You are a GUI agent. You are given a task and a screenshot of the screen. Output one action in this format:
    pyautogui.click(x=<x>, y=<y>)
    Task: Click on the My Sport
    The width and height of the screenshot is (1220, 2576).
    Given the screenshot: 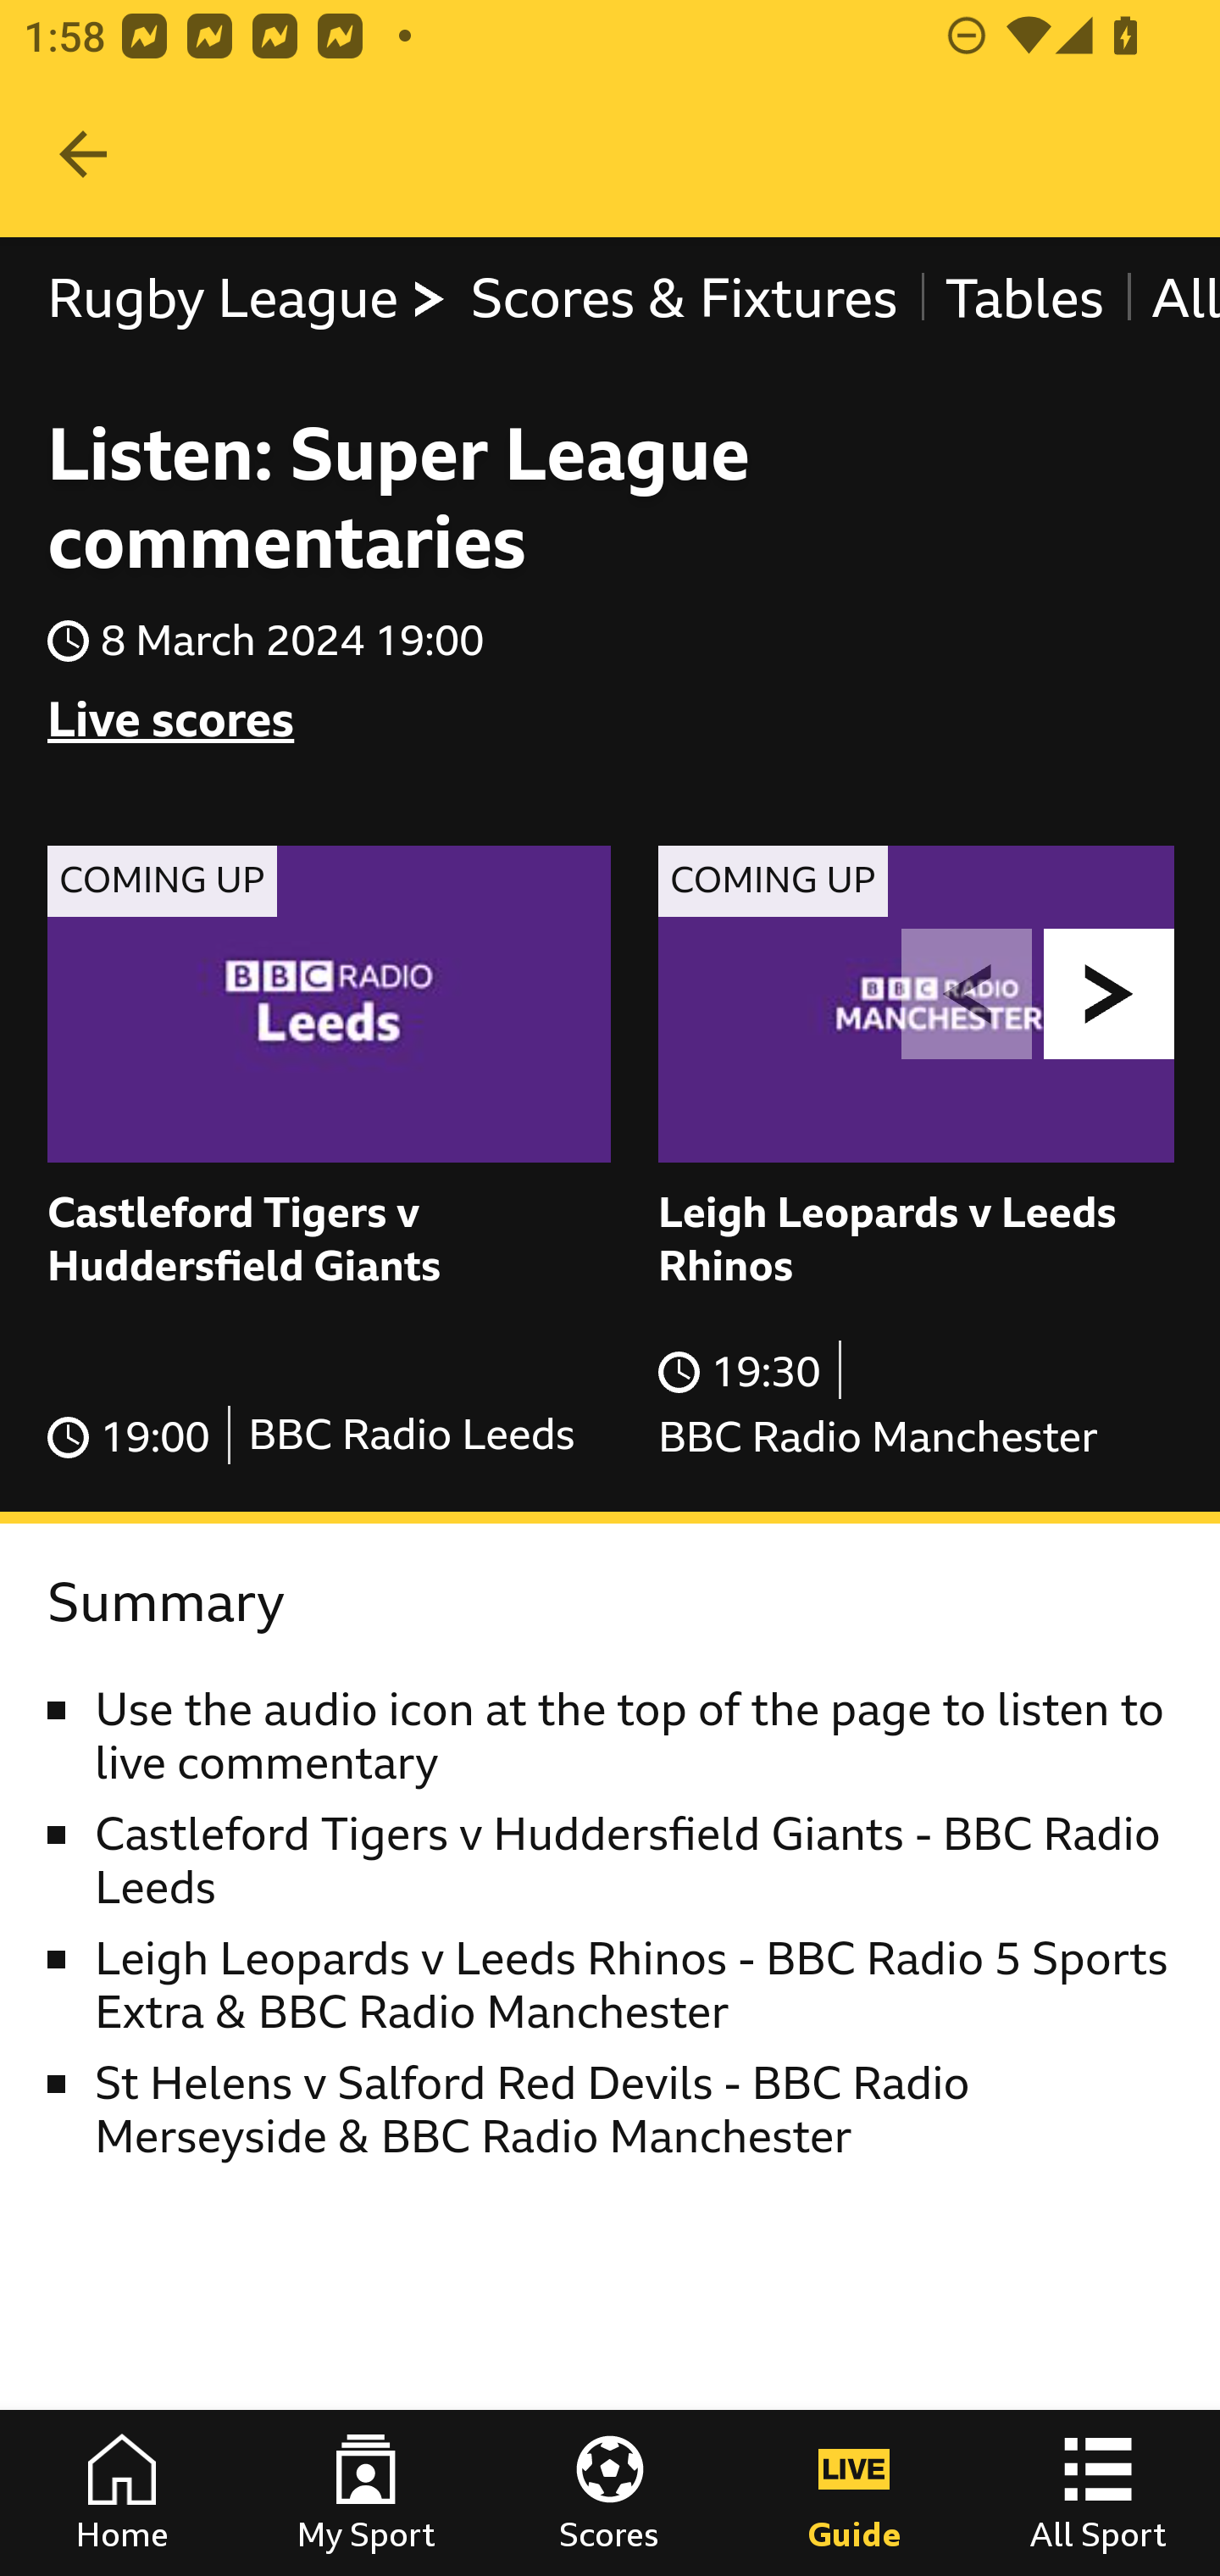 What is the action you would take?
    pyautogui.click(x=366, y=2493)
    